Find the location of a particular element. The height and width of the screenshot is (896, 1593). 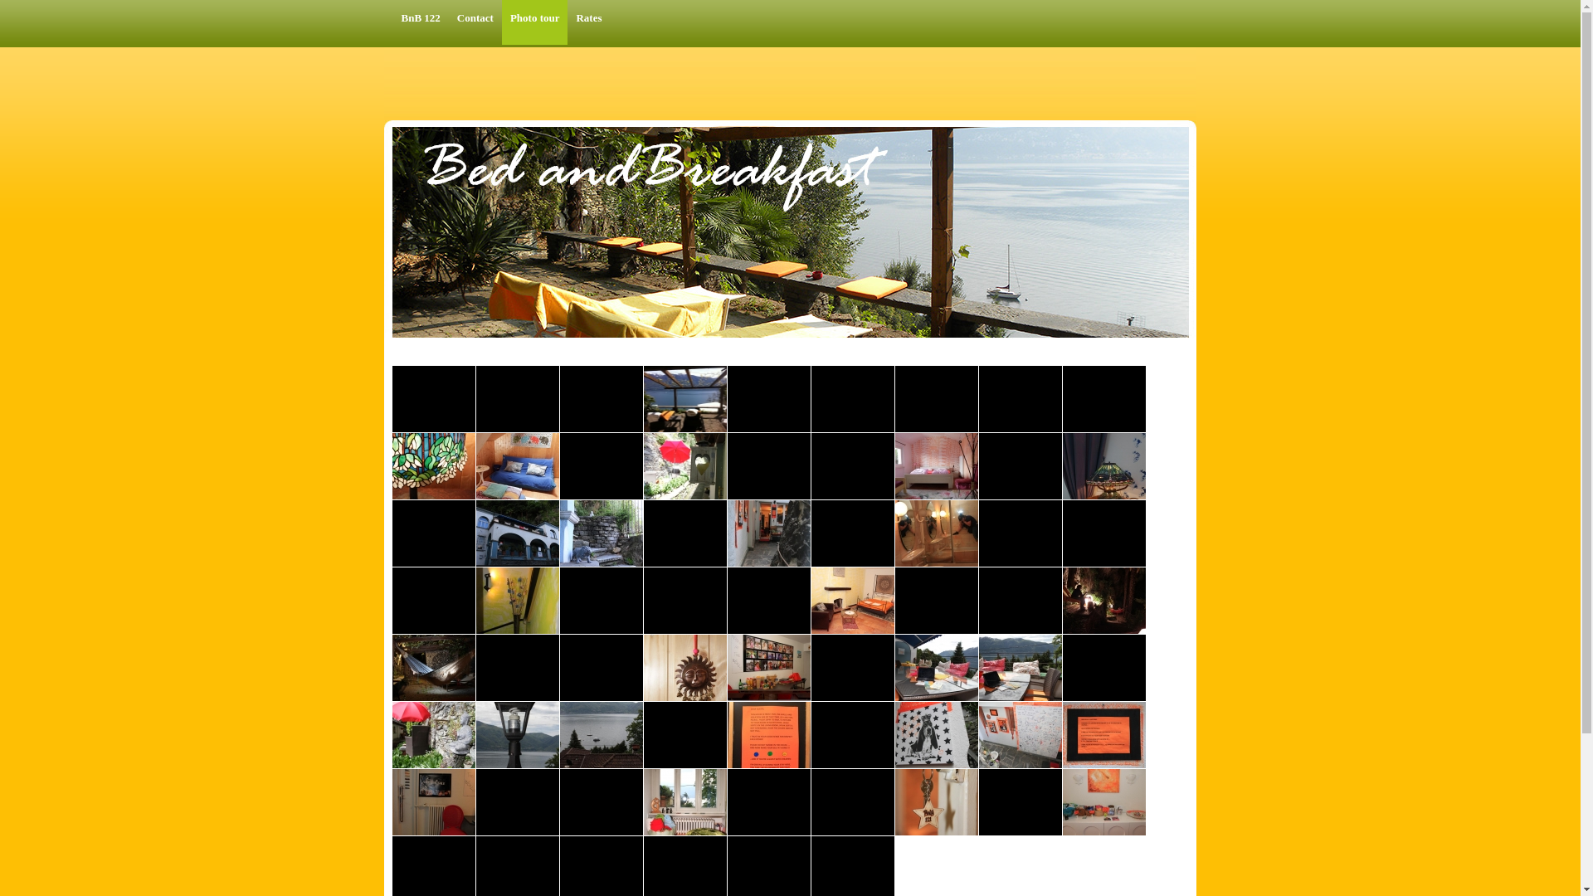

You are viewing the image with filename bnb122_1563.jpg is located at coordinates (518, 533).